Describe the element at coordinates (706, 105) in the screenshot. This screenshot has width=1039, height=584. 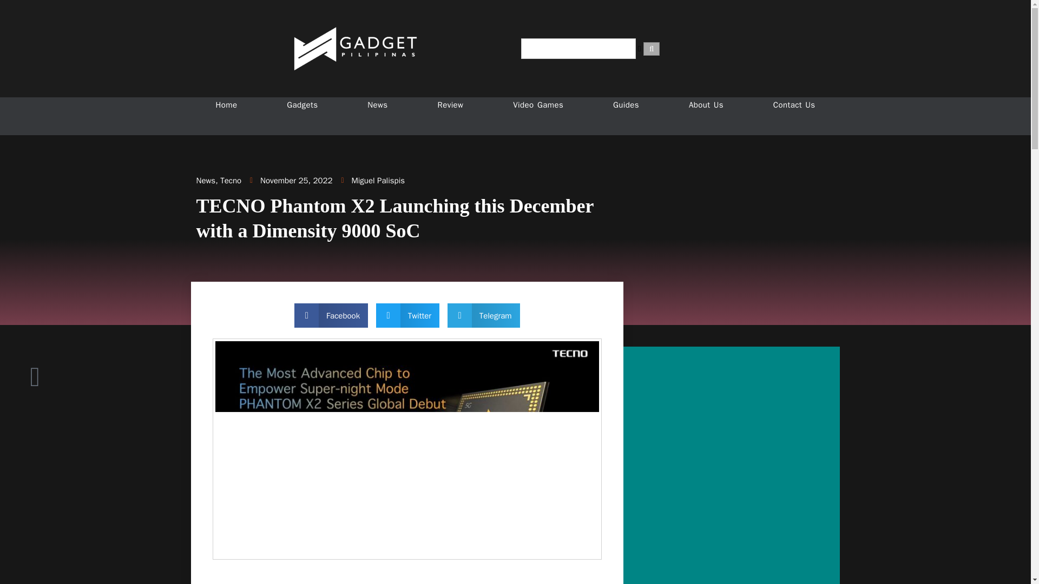
I see `About Us` at that location.